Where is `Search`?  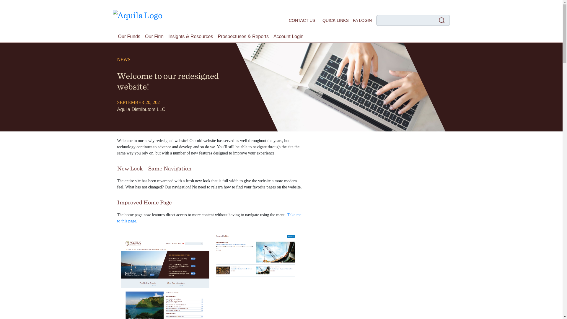
Search is located at coordinates (11, 5).